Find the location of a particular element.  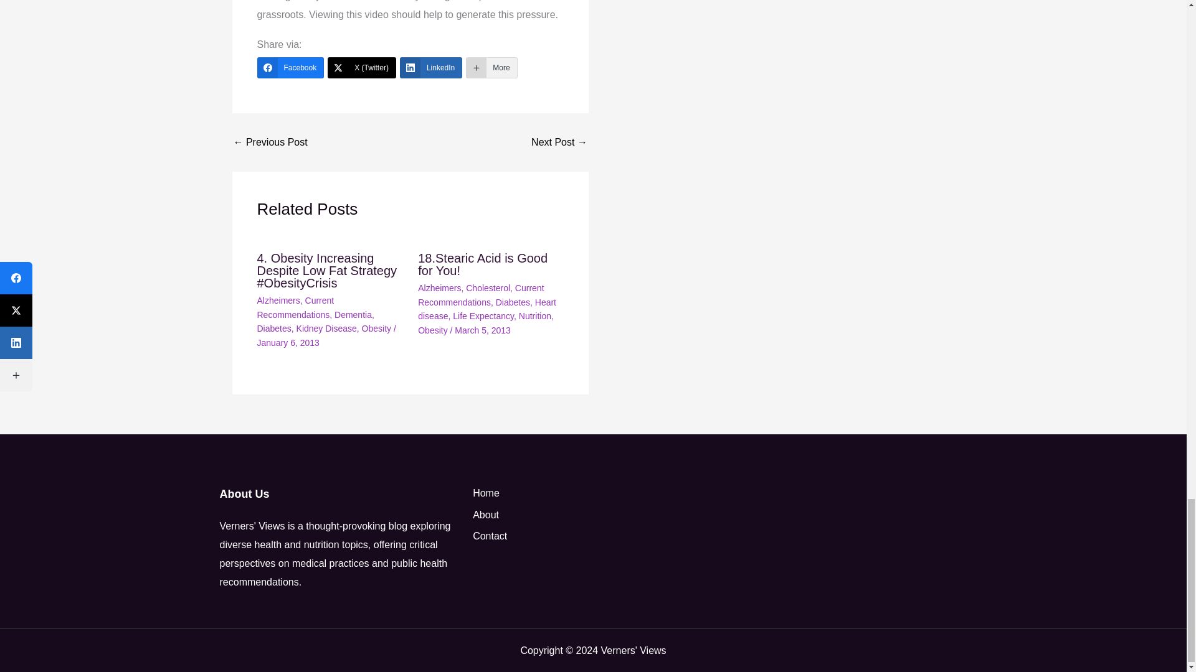

LinkedIn is located at coordinates (430, 67).